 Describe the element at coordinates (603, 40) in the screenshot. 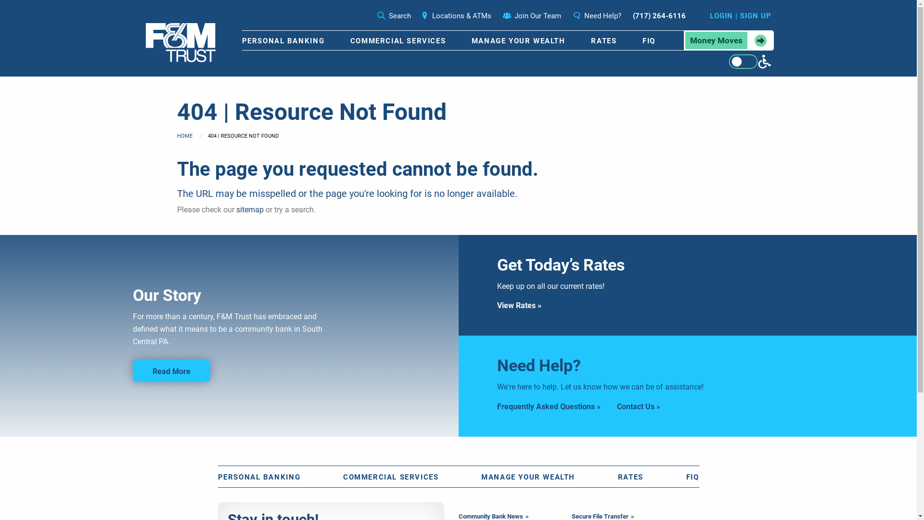

I see `RATES` at that location.